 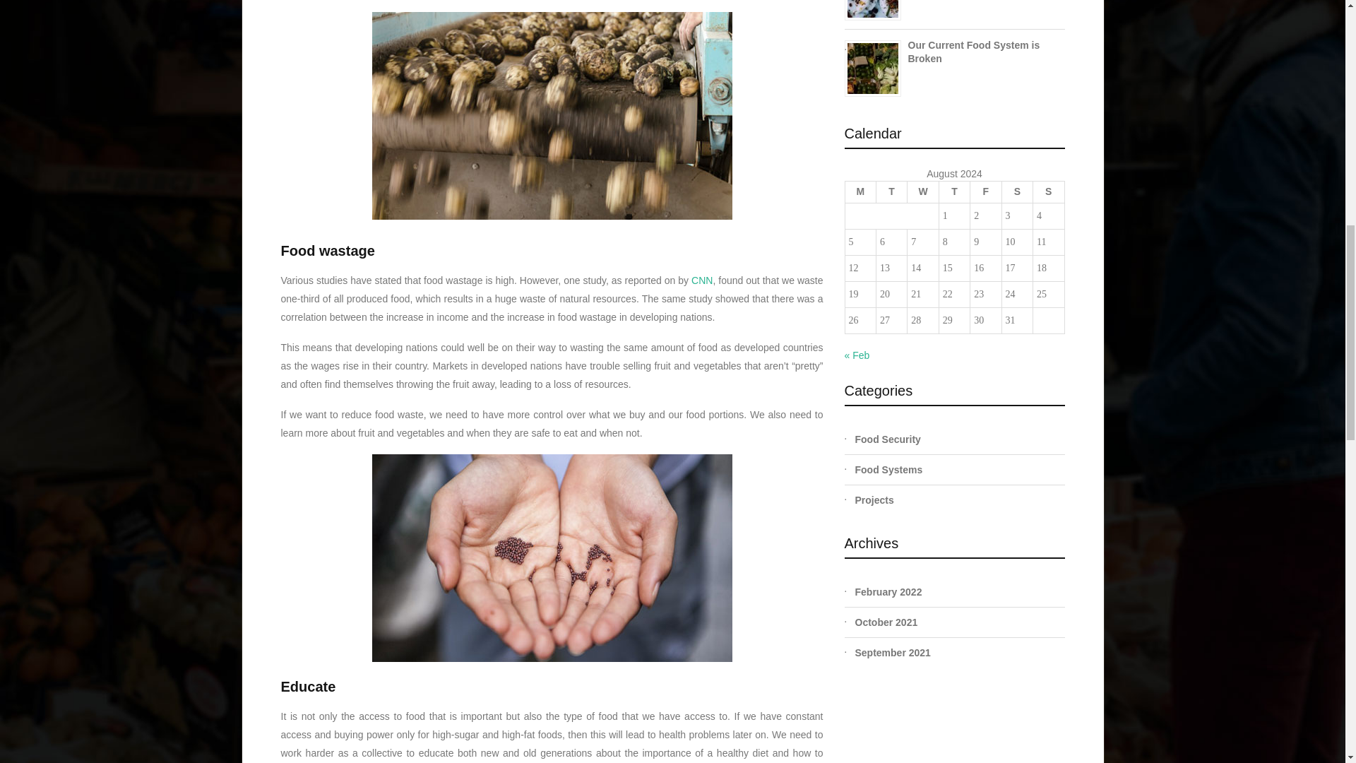 I want to click on Friday, so click(x=986, y=192).